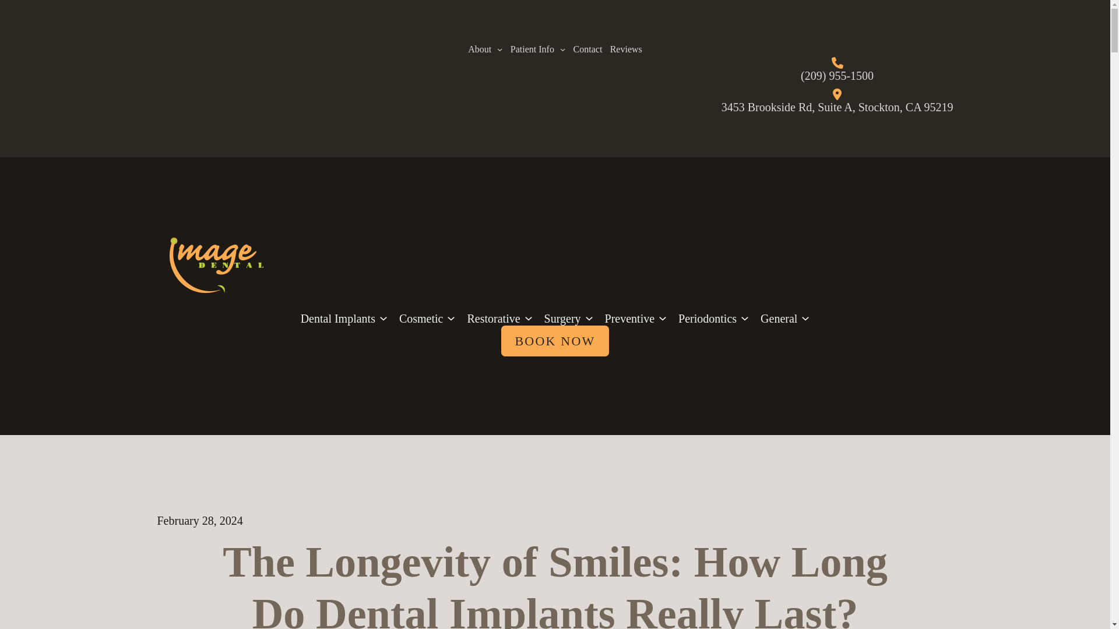 Image resolution: width=1119 pixels, height=629 pixels. I want to click on Patient Info, so click(532, 50).